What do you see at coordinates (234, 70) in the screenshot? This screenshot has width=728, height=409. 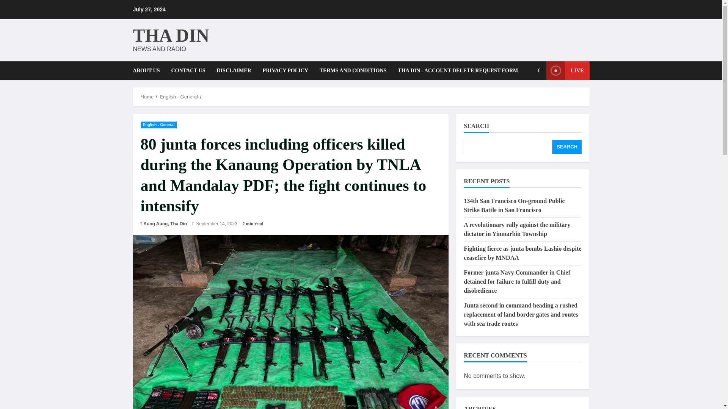 I see `DISCLAIMER` at bounding box center [234, 70].